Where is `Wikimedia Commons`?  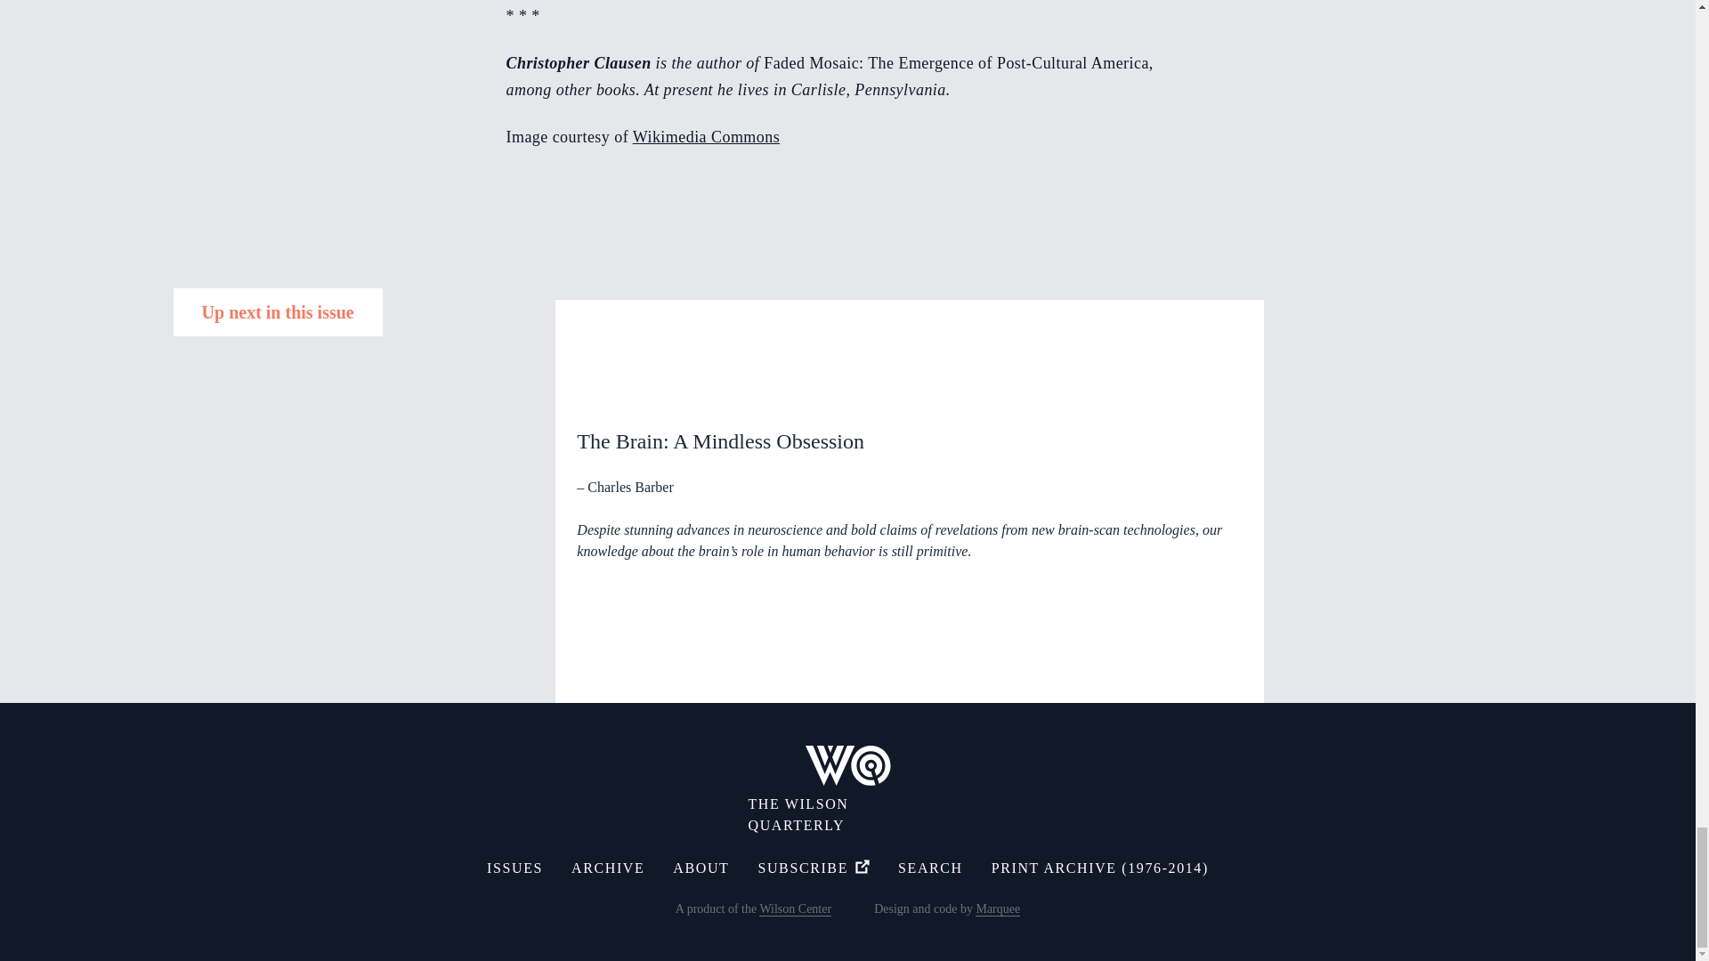 Wikimedia Commons is located at coordinates (705, 137).